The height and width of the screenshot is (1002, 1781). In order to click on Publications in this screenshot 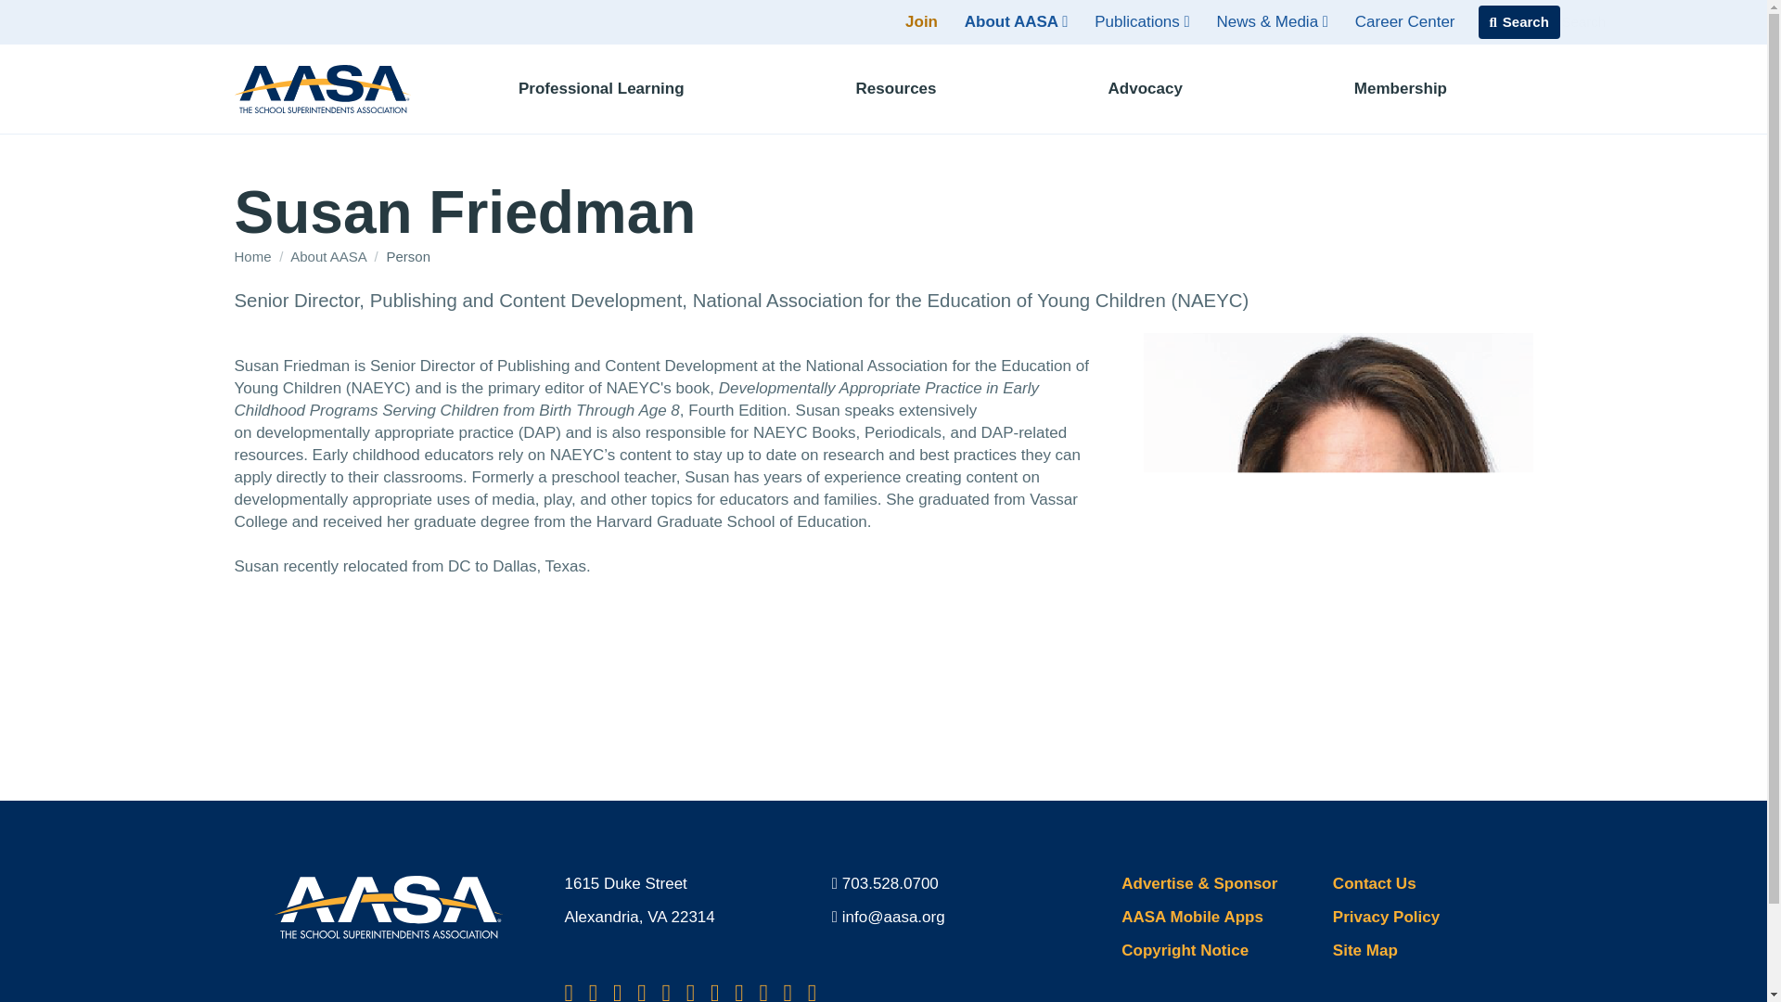, I will do `click(1141, 22)`.